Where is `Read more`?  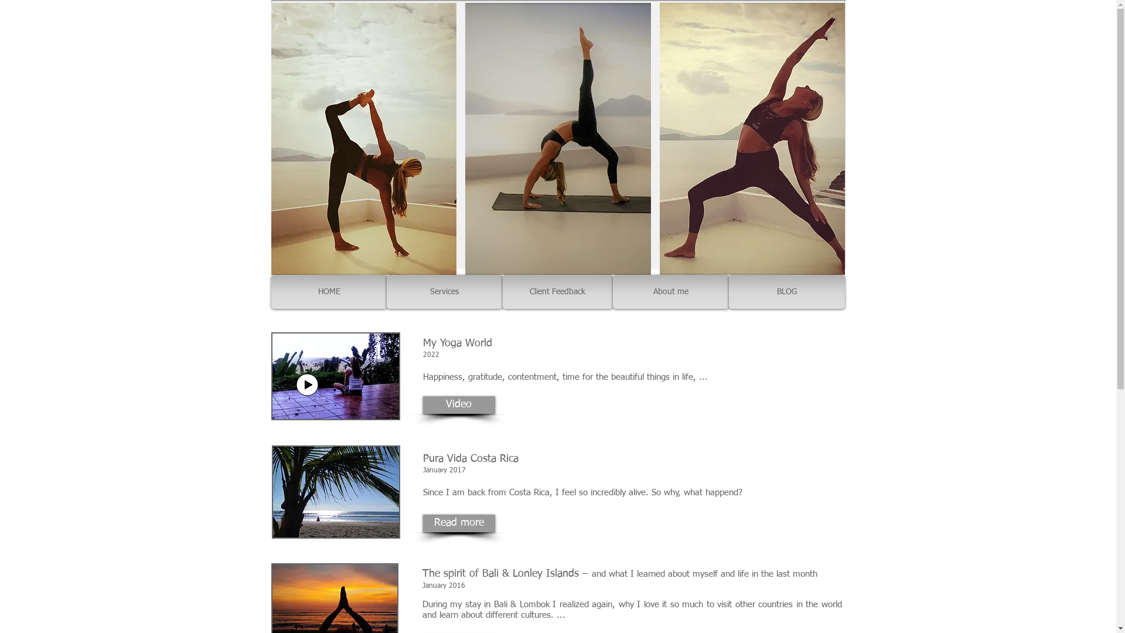 Read more is located at coordinates (459, 523).